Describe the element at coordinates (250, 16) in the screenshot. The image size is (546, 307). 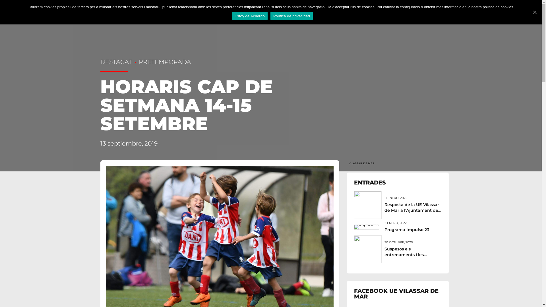
I see `Estoy de Acuerdo` at that location.